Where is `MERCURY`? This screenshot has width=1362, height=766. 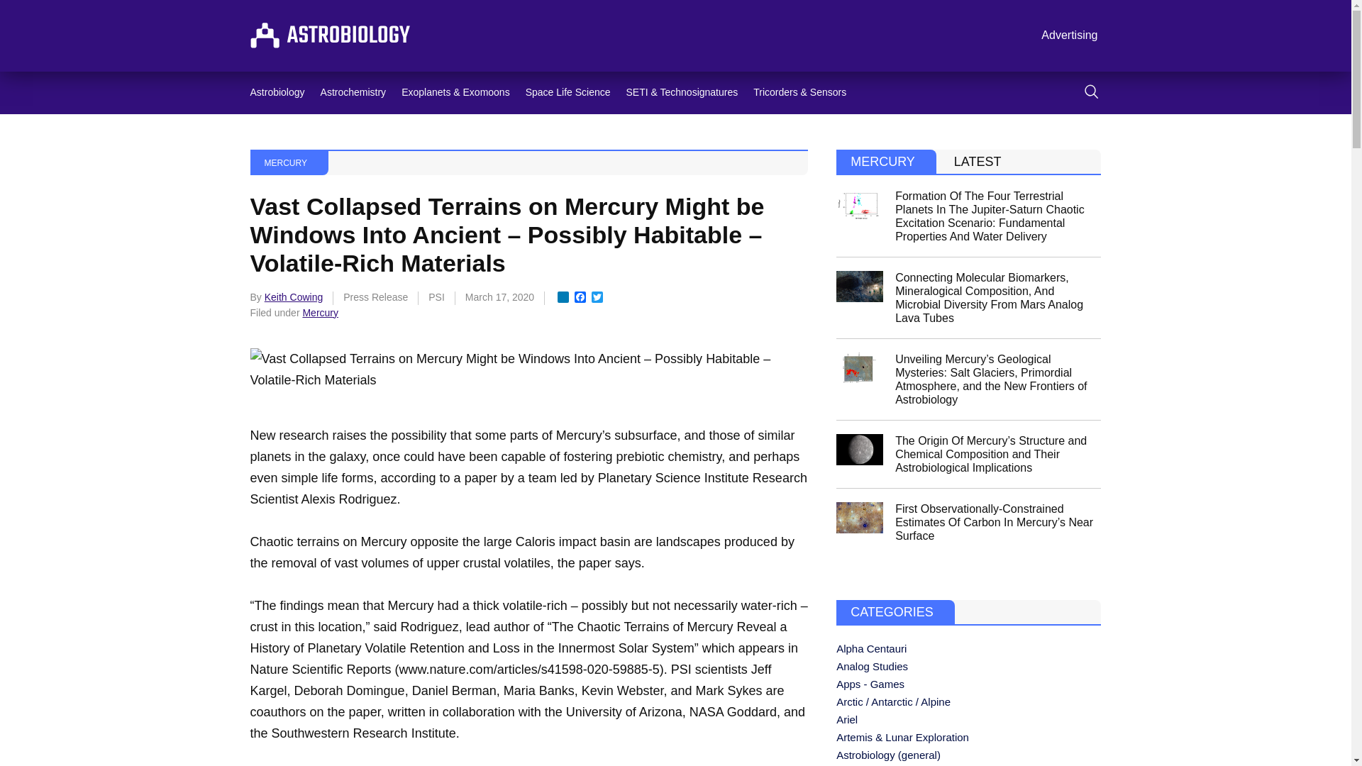
MERCURY is located at coordinates (285, 162).